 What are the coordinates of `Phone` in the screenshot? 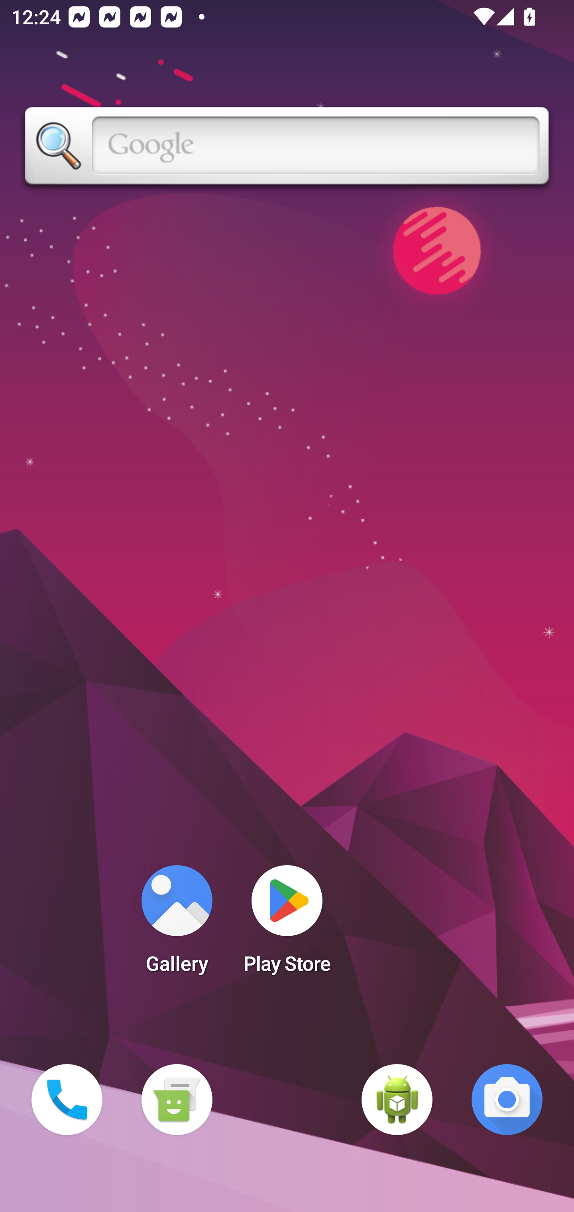 It's located at (67, 1100).